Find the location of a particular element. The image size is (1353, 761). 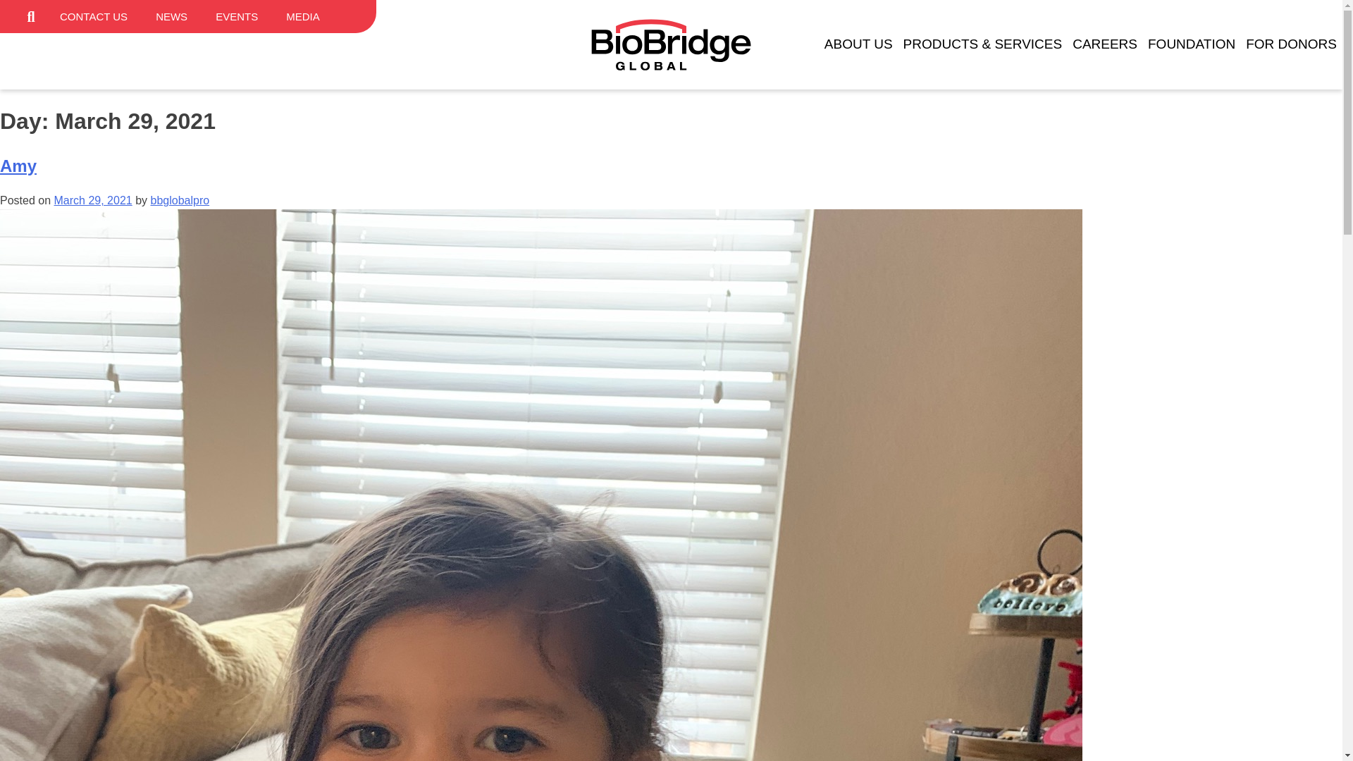

MEDIA is located at coordinates (303, 17).